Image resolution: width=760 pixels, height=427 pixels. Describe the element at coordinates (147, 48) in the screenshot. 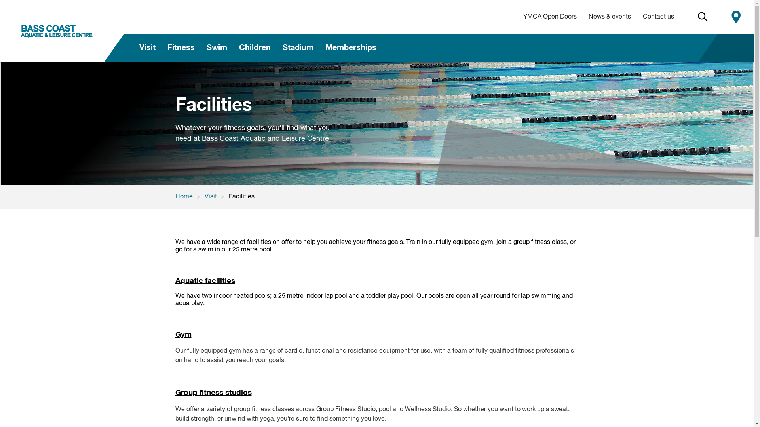

I see `Visit` at that location.